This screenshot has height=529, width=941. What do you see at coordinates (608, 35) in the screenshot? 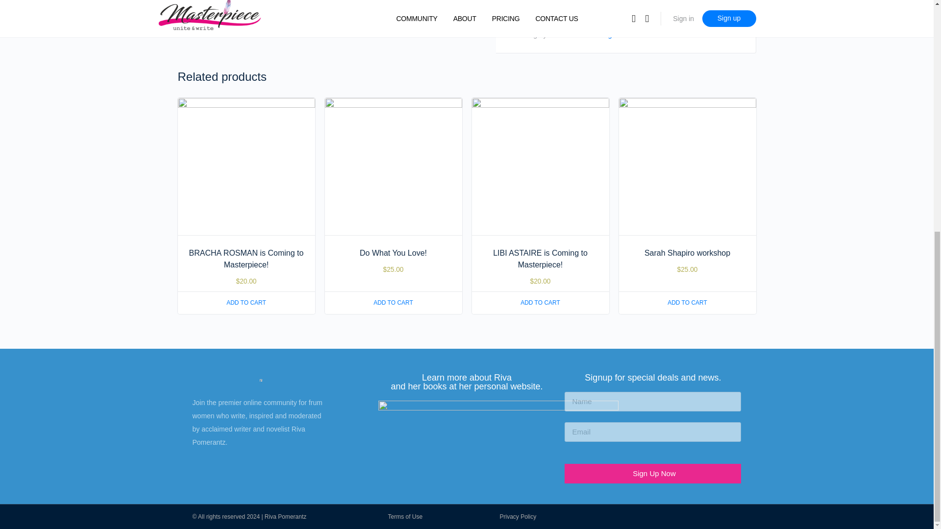
I see `Uncategorized` at bounding box center [608, 35].